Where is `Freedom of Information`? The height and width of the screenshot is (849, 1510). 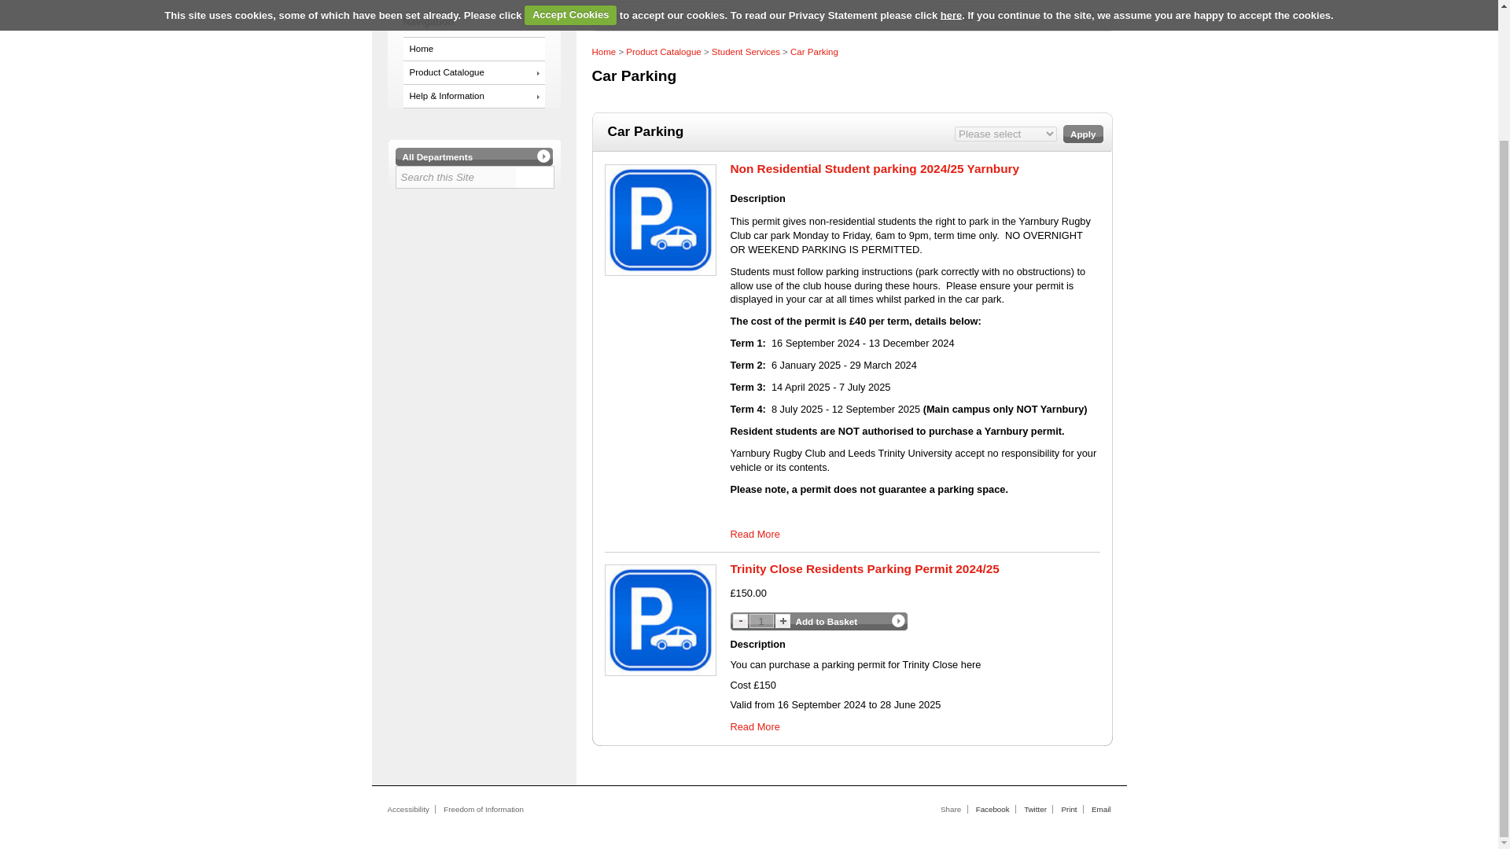
Freedom of Information is located at coordinates (484, 808).